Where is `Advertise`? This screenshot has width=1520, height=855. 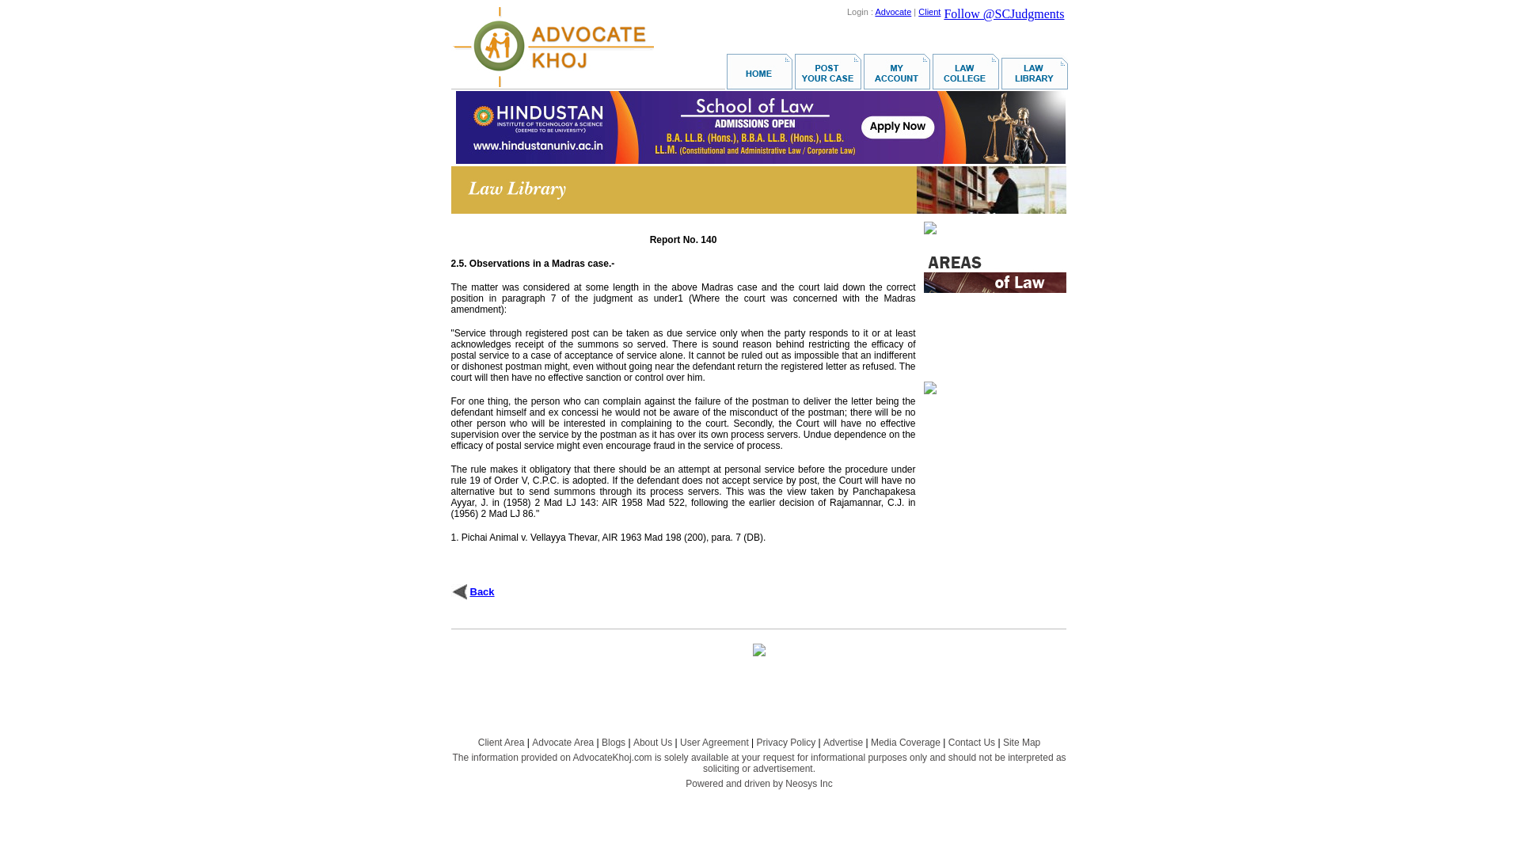 Advertise is located at coordinates (843, 743).